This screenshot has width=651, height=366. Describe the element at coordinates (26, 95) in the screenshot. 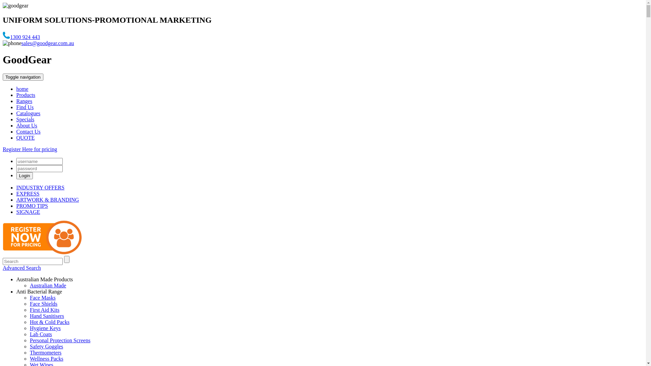

I see `Products` at that location.